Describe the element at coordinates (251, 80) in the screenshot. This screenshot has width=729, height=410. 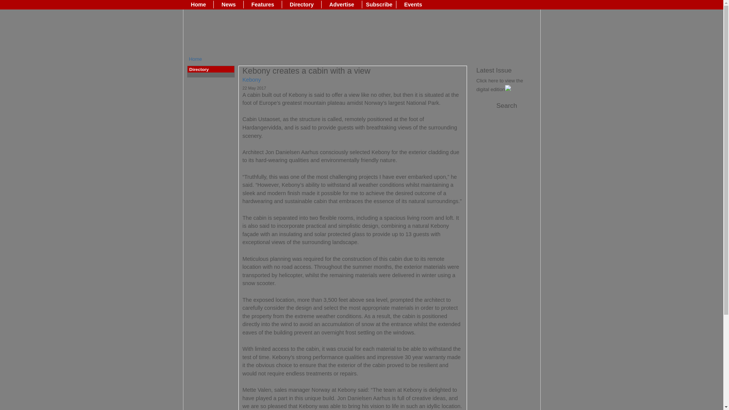
I see `Kebony` at that location.